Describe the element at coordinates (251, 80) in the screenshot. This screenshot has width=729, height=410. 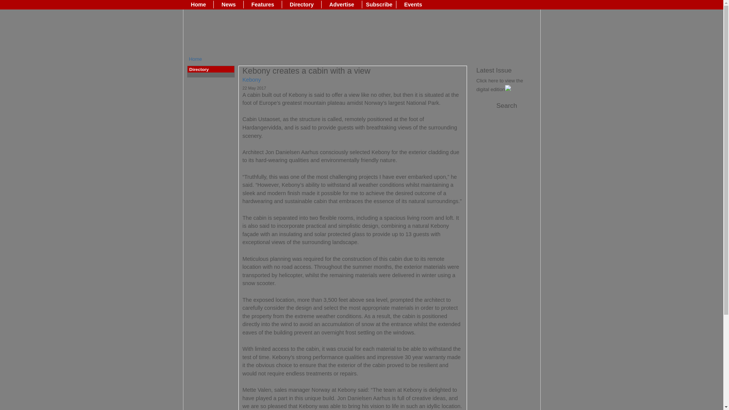
I see `Kebony` at that location.